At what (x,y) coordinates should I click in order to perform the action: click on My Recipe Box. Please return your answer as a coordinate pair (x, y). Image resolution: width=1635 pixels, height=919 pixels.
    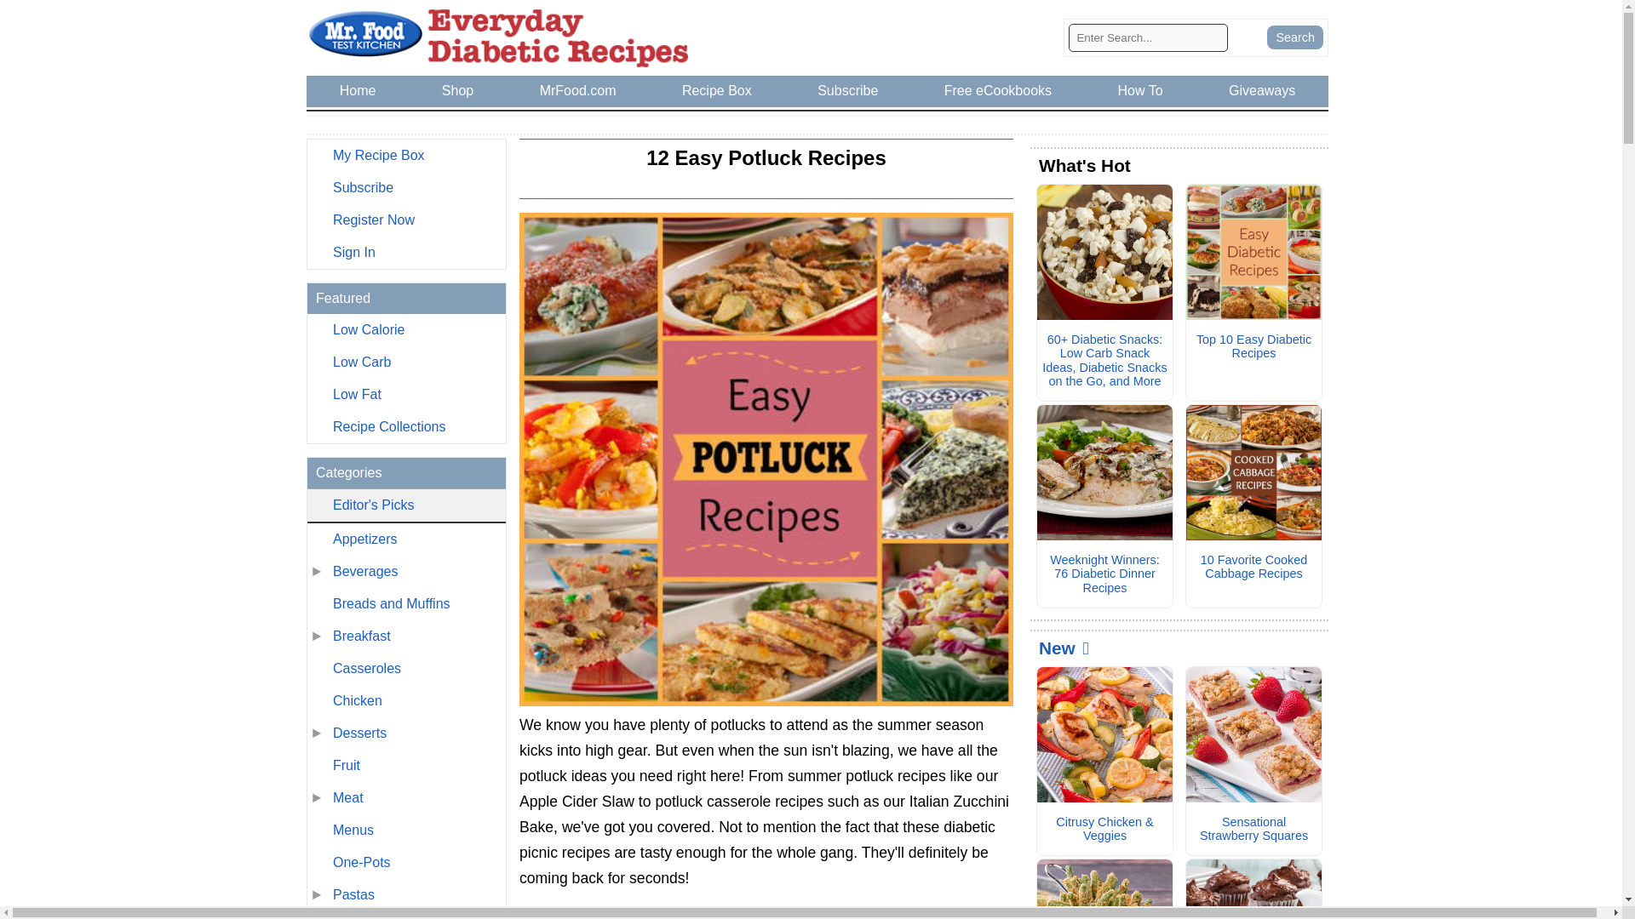
    Looking at the image, I should click on (405, 155).